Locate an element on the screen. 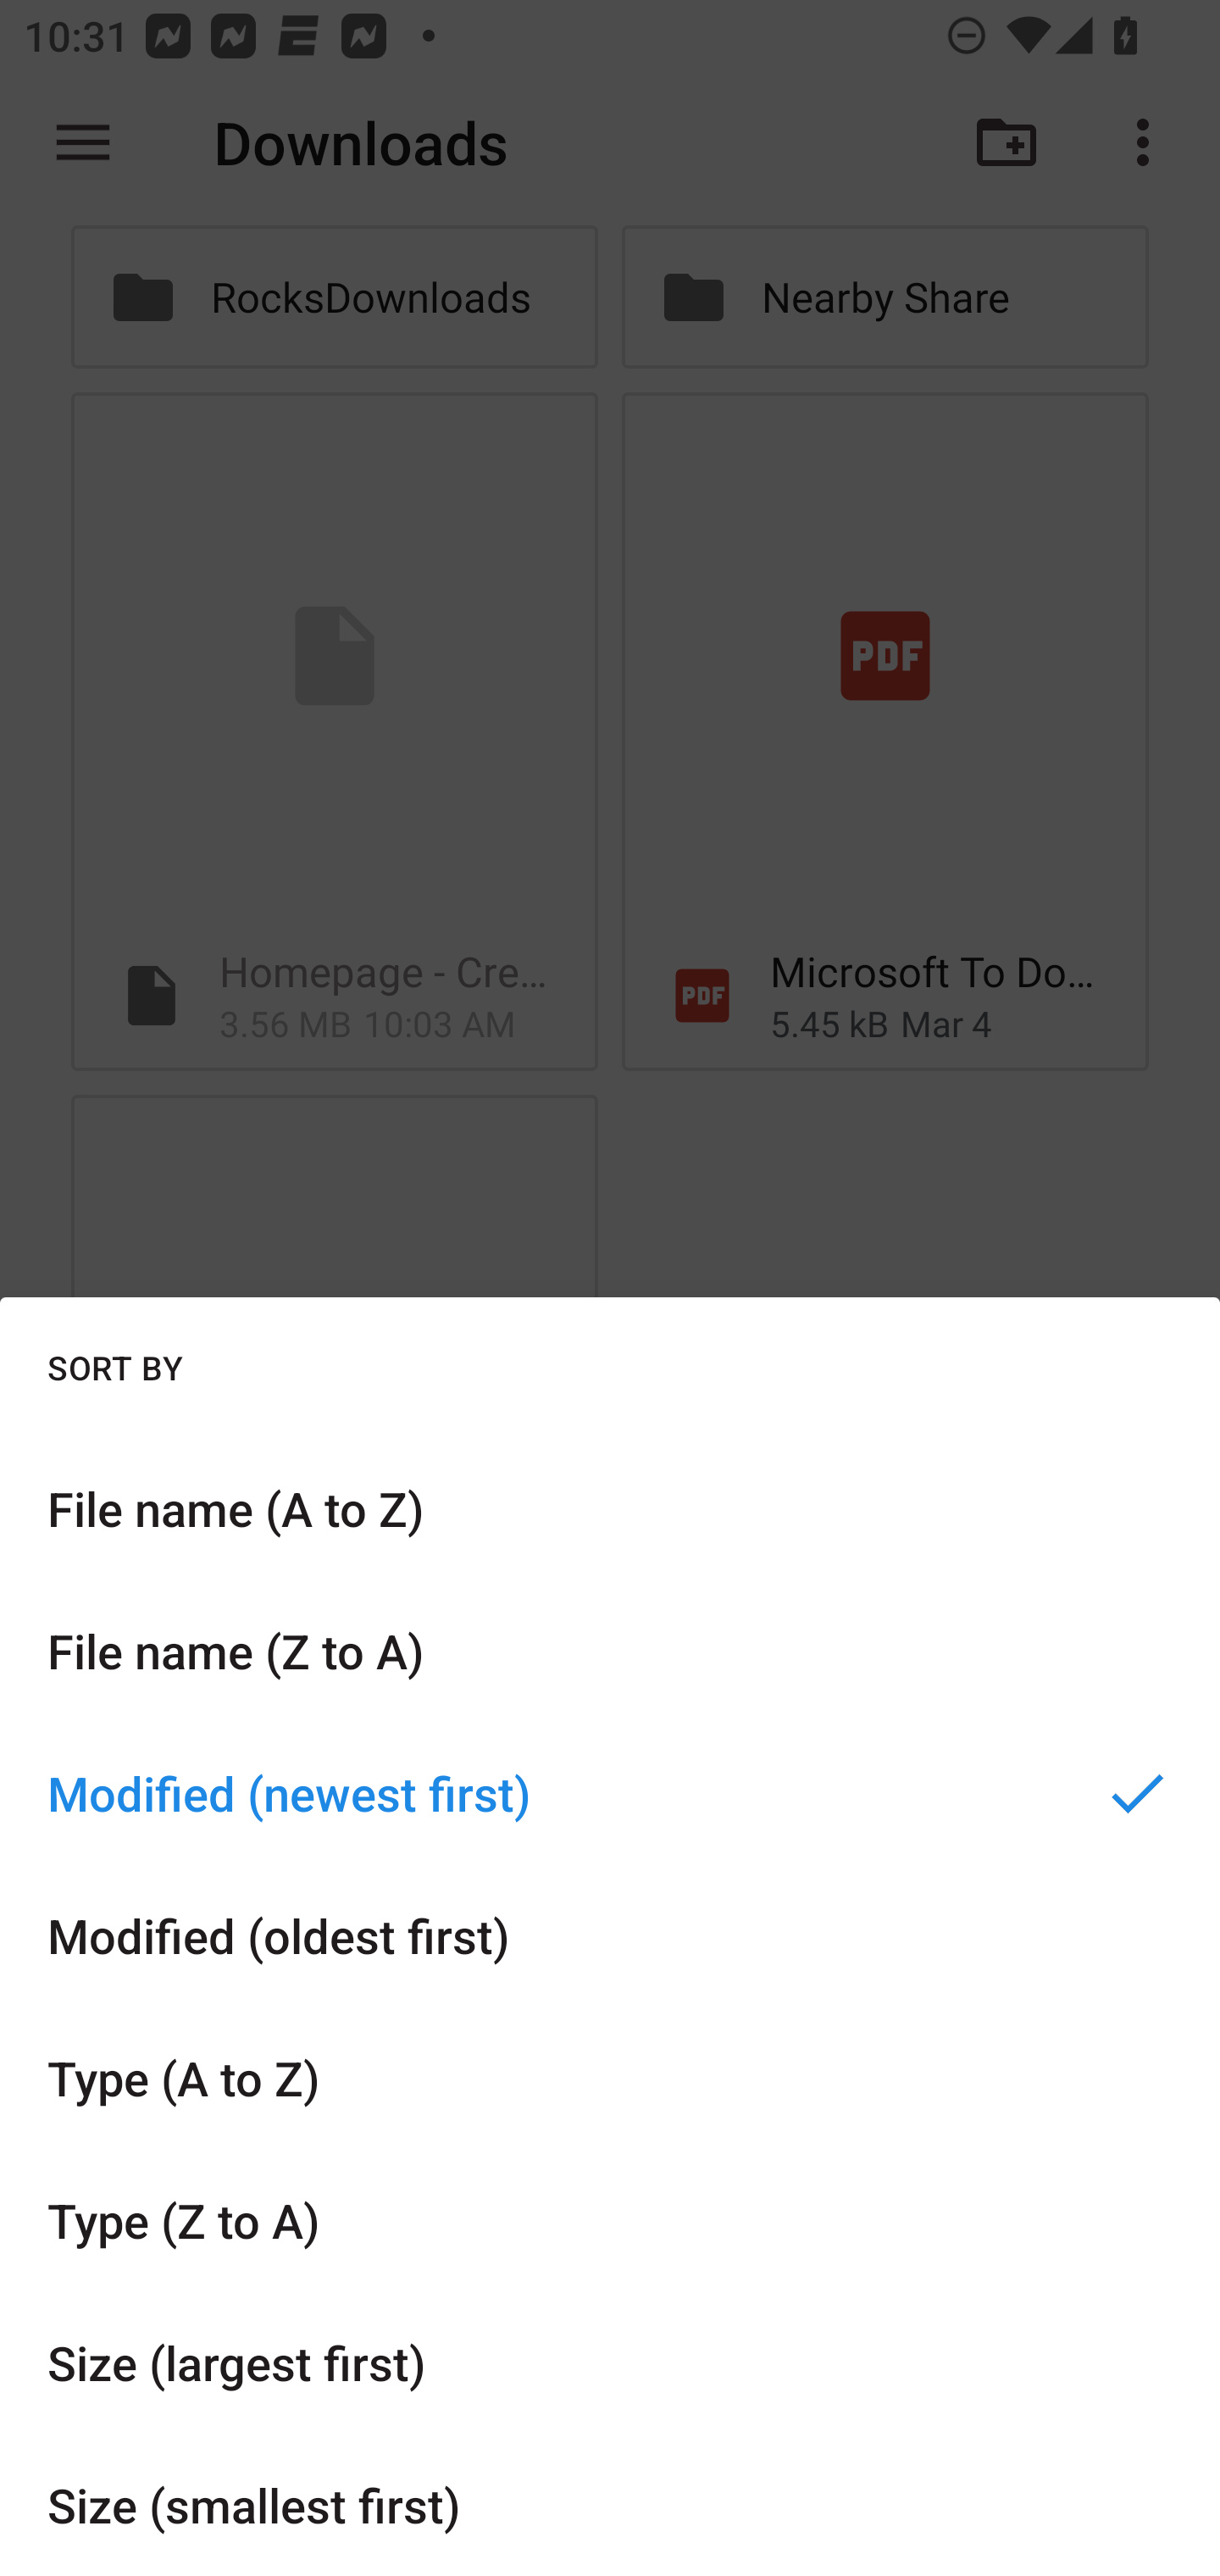 The image size is (1220, 2576). Type (Z to A) is located at coordinates (610, 2218).